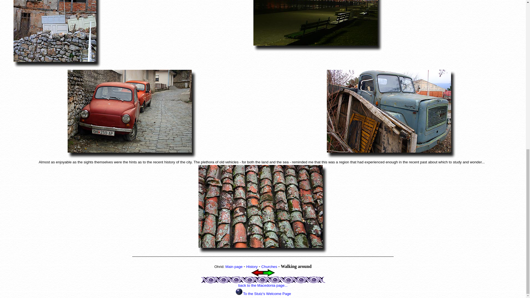 The width and height of the screenshot is (530, 298). Describe the element at coordinates (267, 294) in the screenshot. I see `To the Stutz's Welcome Page` at that location.